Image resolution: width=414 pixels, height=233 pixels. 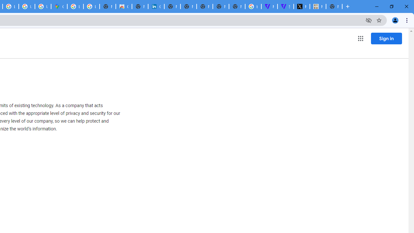 What do you see at coordinates (318, 6) in the screenshot?
I see `MILEY CYRUS.` at bounding box center [318, 6].